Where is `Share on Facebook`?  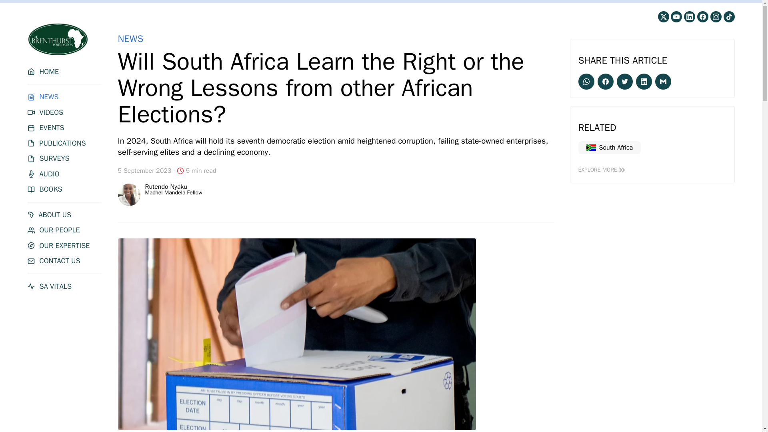
Share on Facebook is located at coordinates (606, 81).